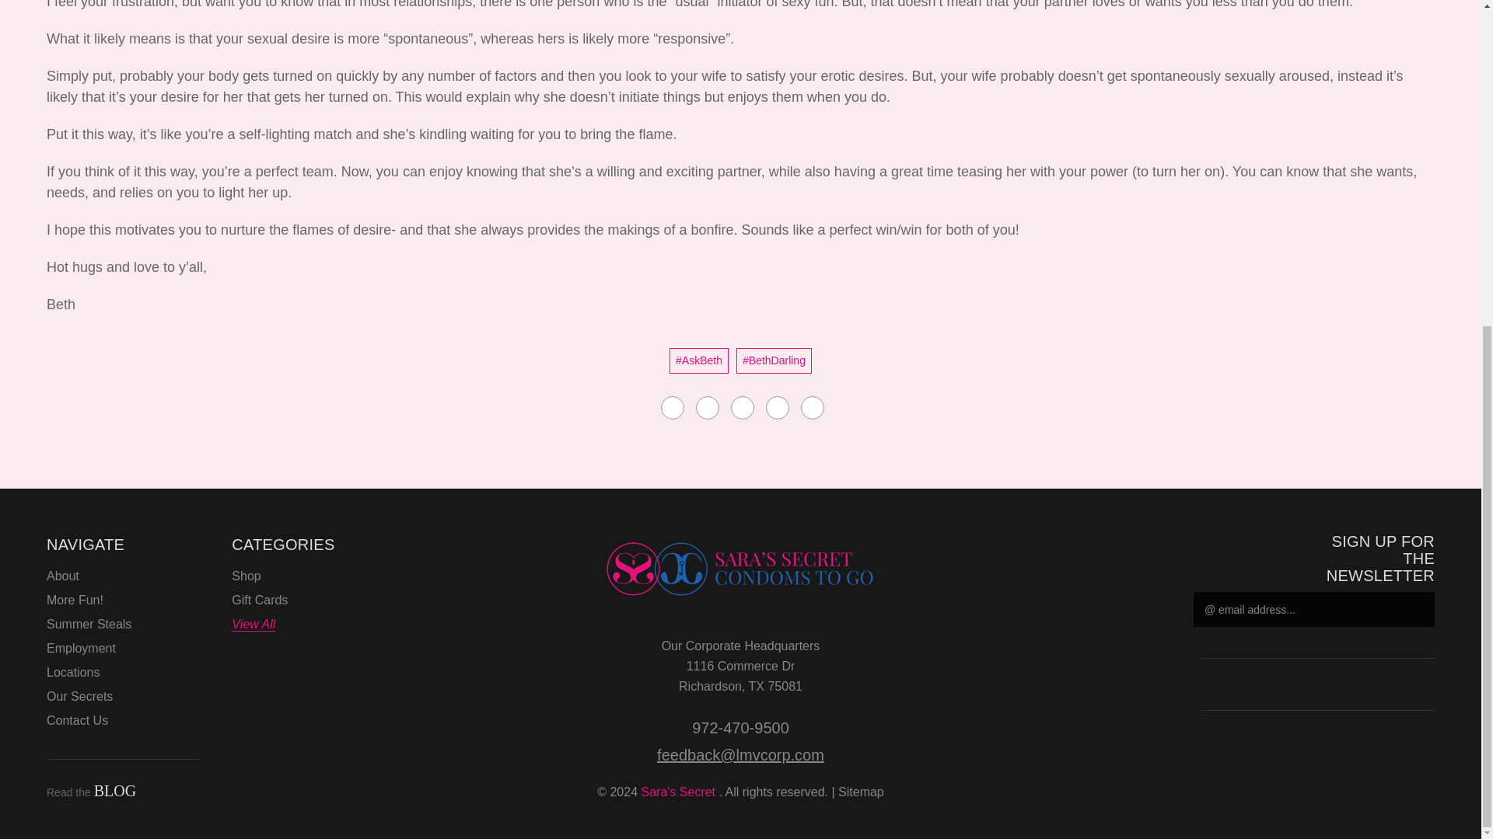 This screenshot has height=839, width=1493. I want to click on Email, so click(708, 407).